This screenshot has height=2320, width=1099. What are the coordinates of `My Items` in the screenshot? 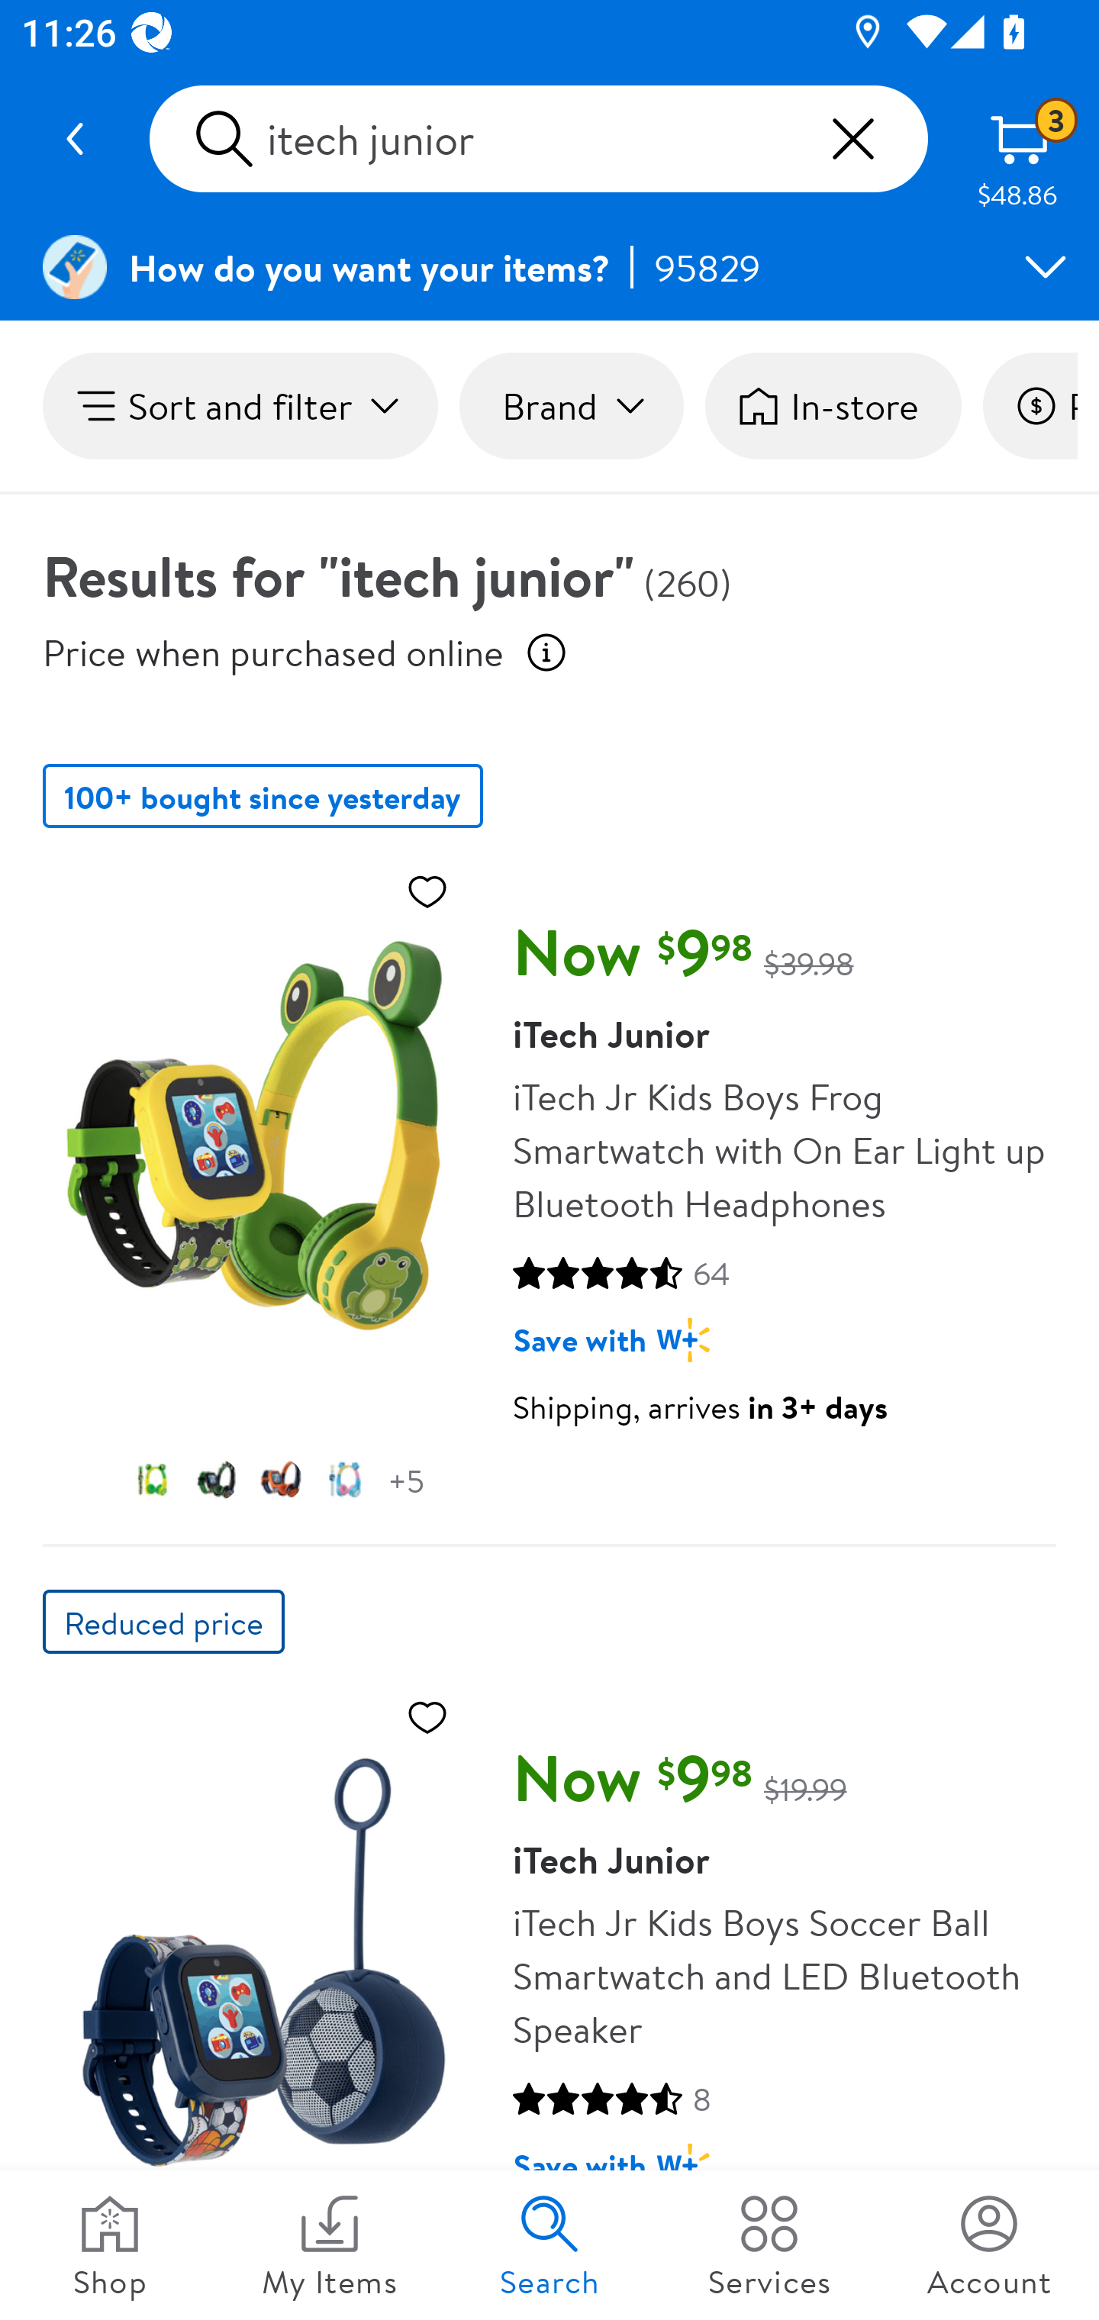 It's located at (330, 2245).